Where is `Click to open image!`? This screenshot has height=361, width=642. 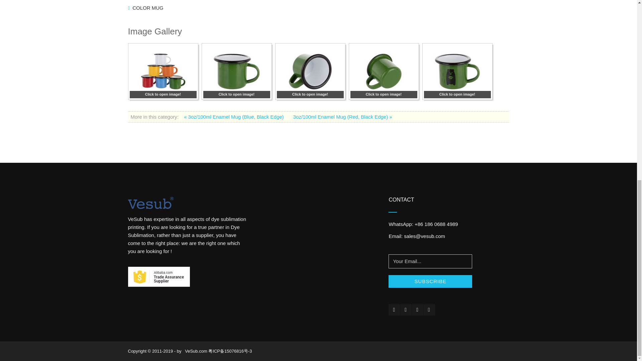 Click to open image! is located at coordinates (163, 94).